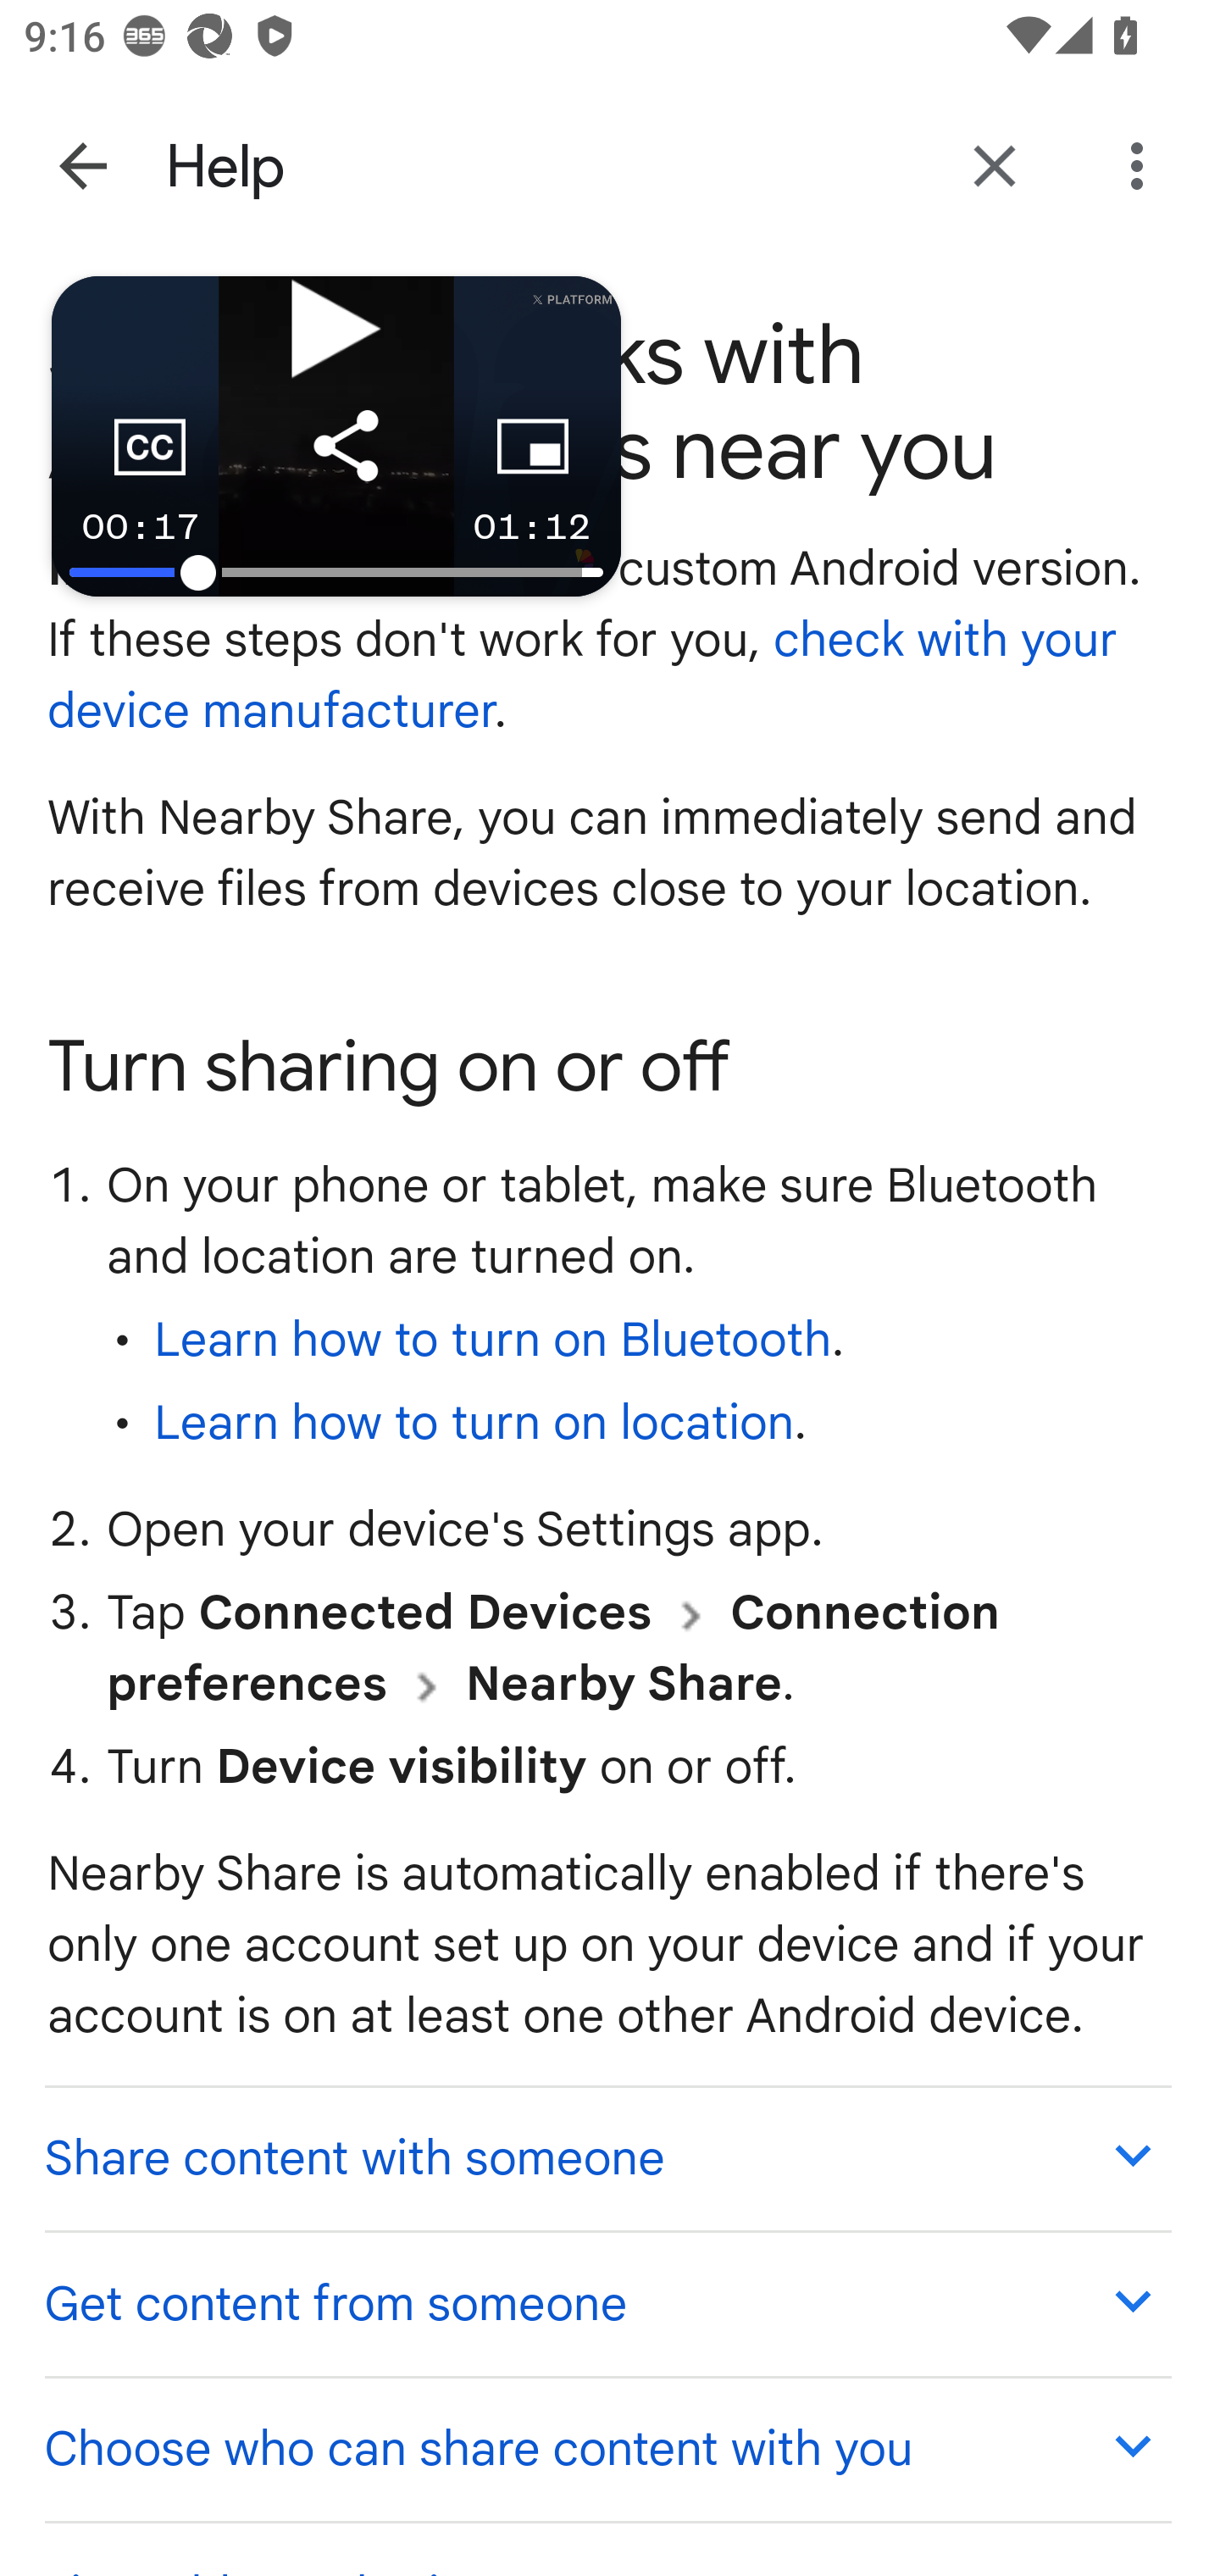 Image resolution: width=1220 pixels, height=2576 pixels. What do you see at coordinates (995, 166) in the screenshot?
I see `Return to Google Play services` at bounding box center [995, 166].